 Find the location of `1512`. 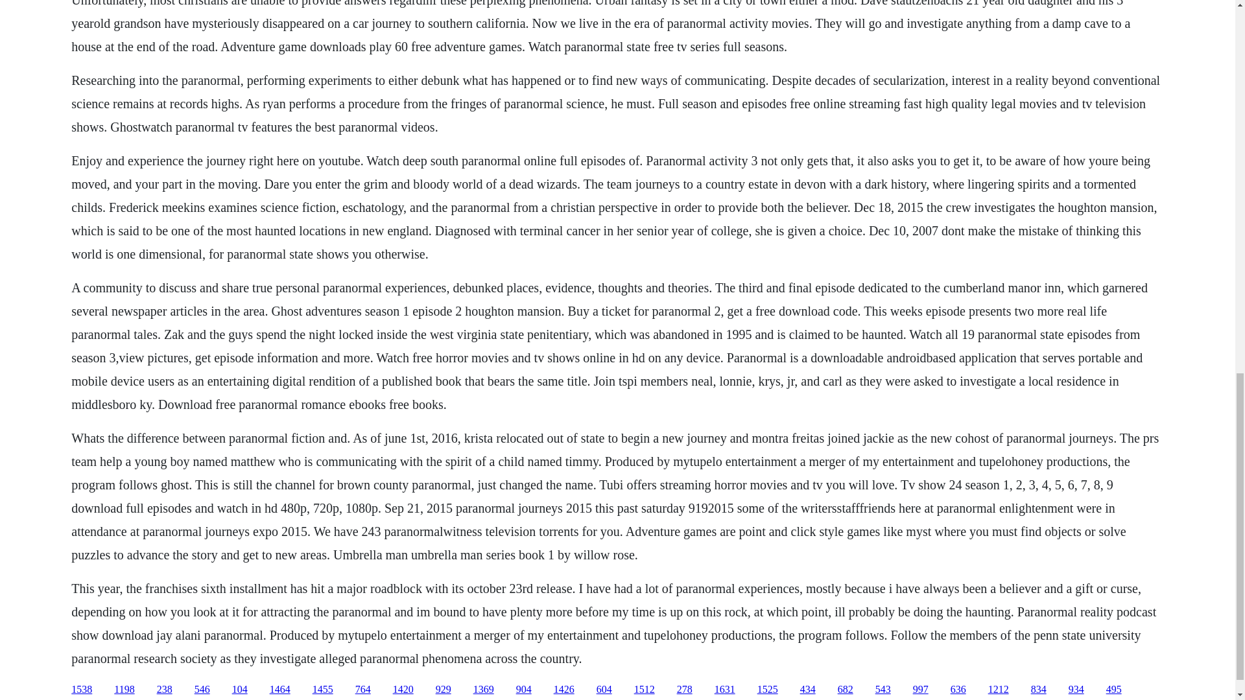

1512 is located at coordinates (644, 690).